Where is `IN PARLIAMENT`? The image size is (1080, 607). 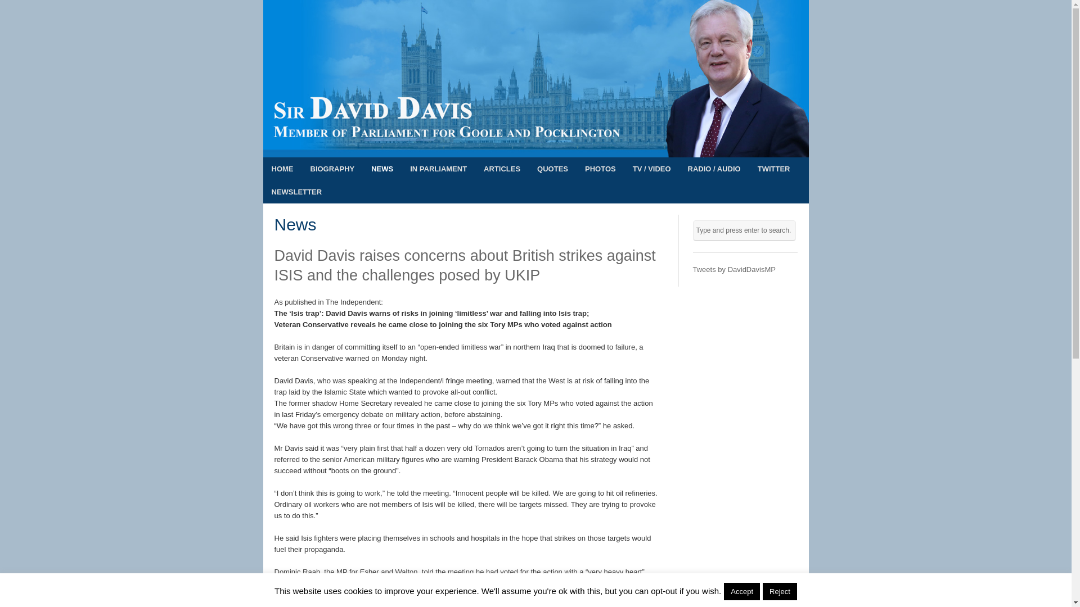
IN PARLIAMENT is located at coordinates (438, 169).